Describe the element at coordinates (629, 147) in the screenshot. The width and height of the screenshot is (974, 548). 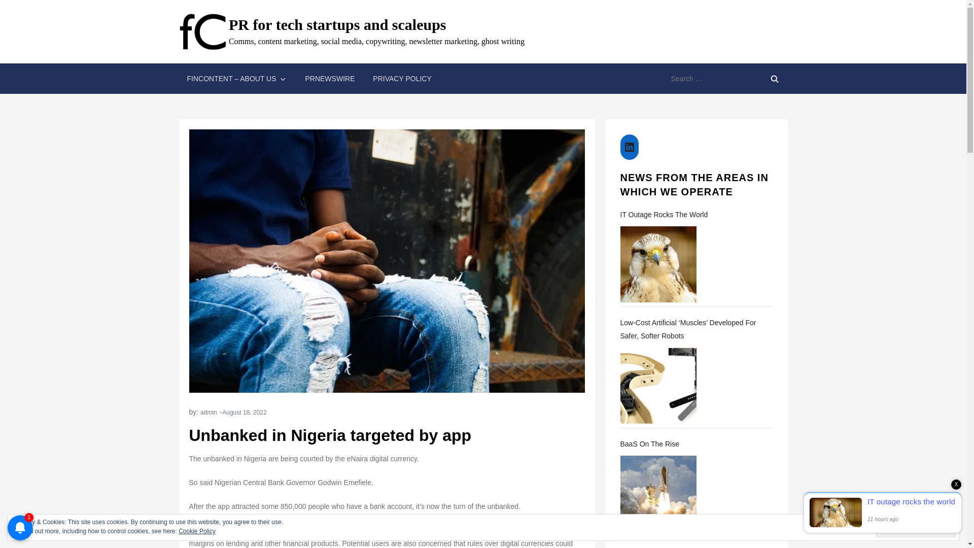
I see `LinkedIn` at that location.